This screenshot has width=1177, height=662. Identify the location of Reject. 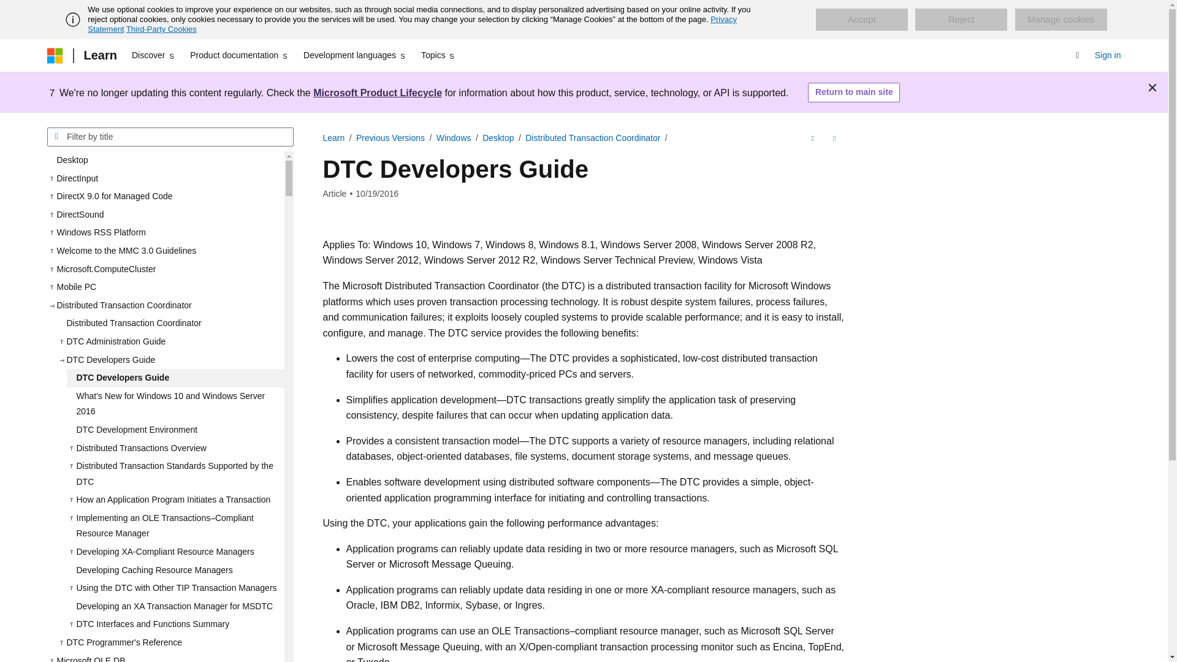
(961, 20).